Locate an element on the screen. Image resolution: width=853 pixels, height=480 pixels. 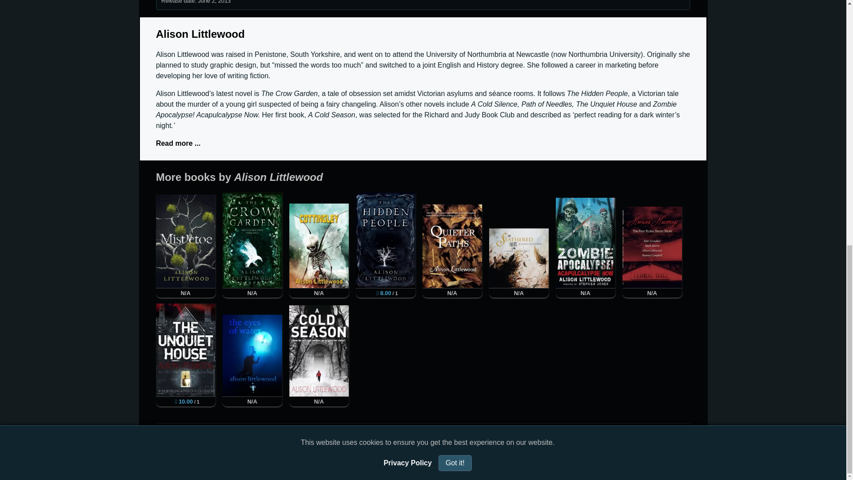
Mistletoe by Alison Littlewood is located at coordinates (186, 241).